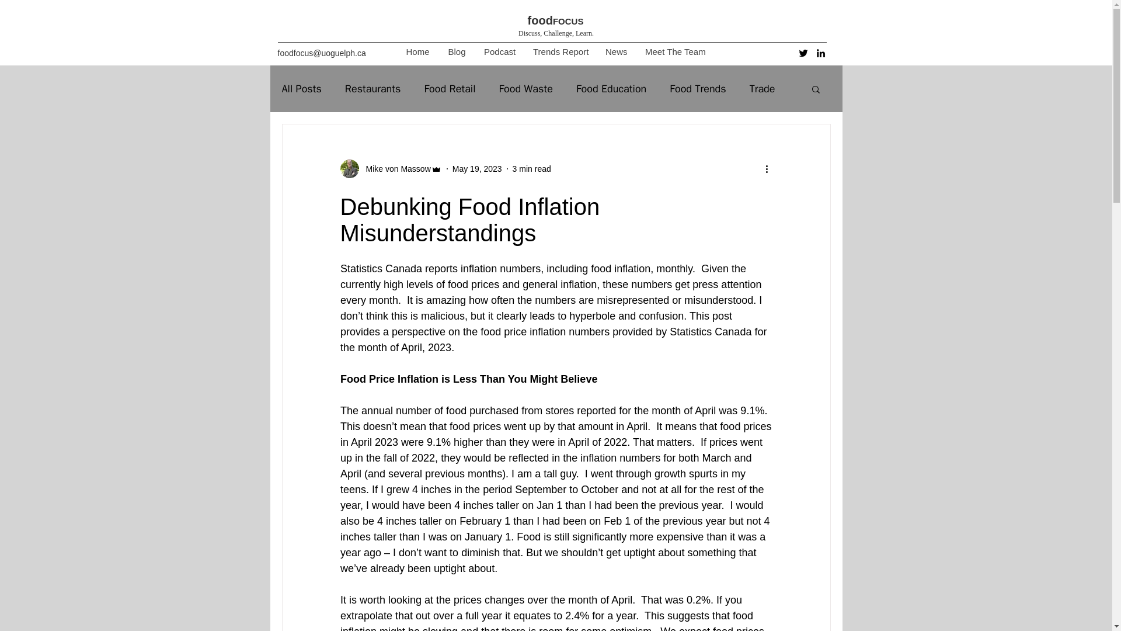 Image resolution: width=1121 pixels, height=631 pixels. What do you see at coordinates (395, 169) in the screenshot?
I see `Mike von Massow` at bounding box center [395, 169].